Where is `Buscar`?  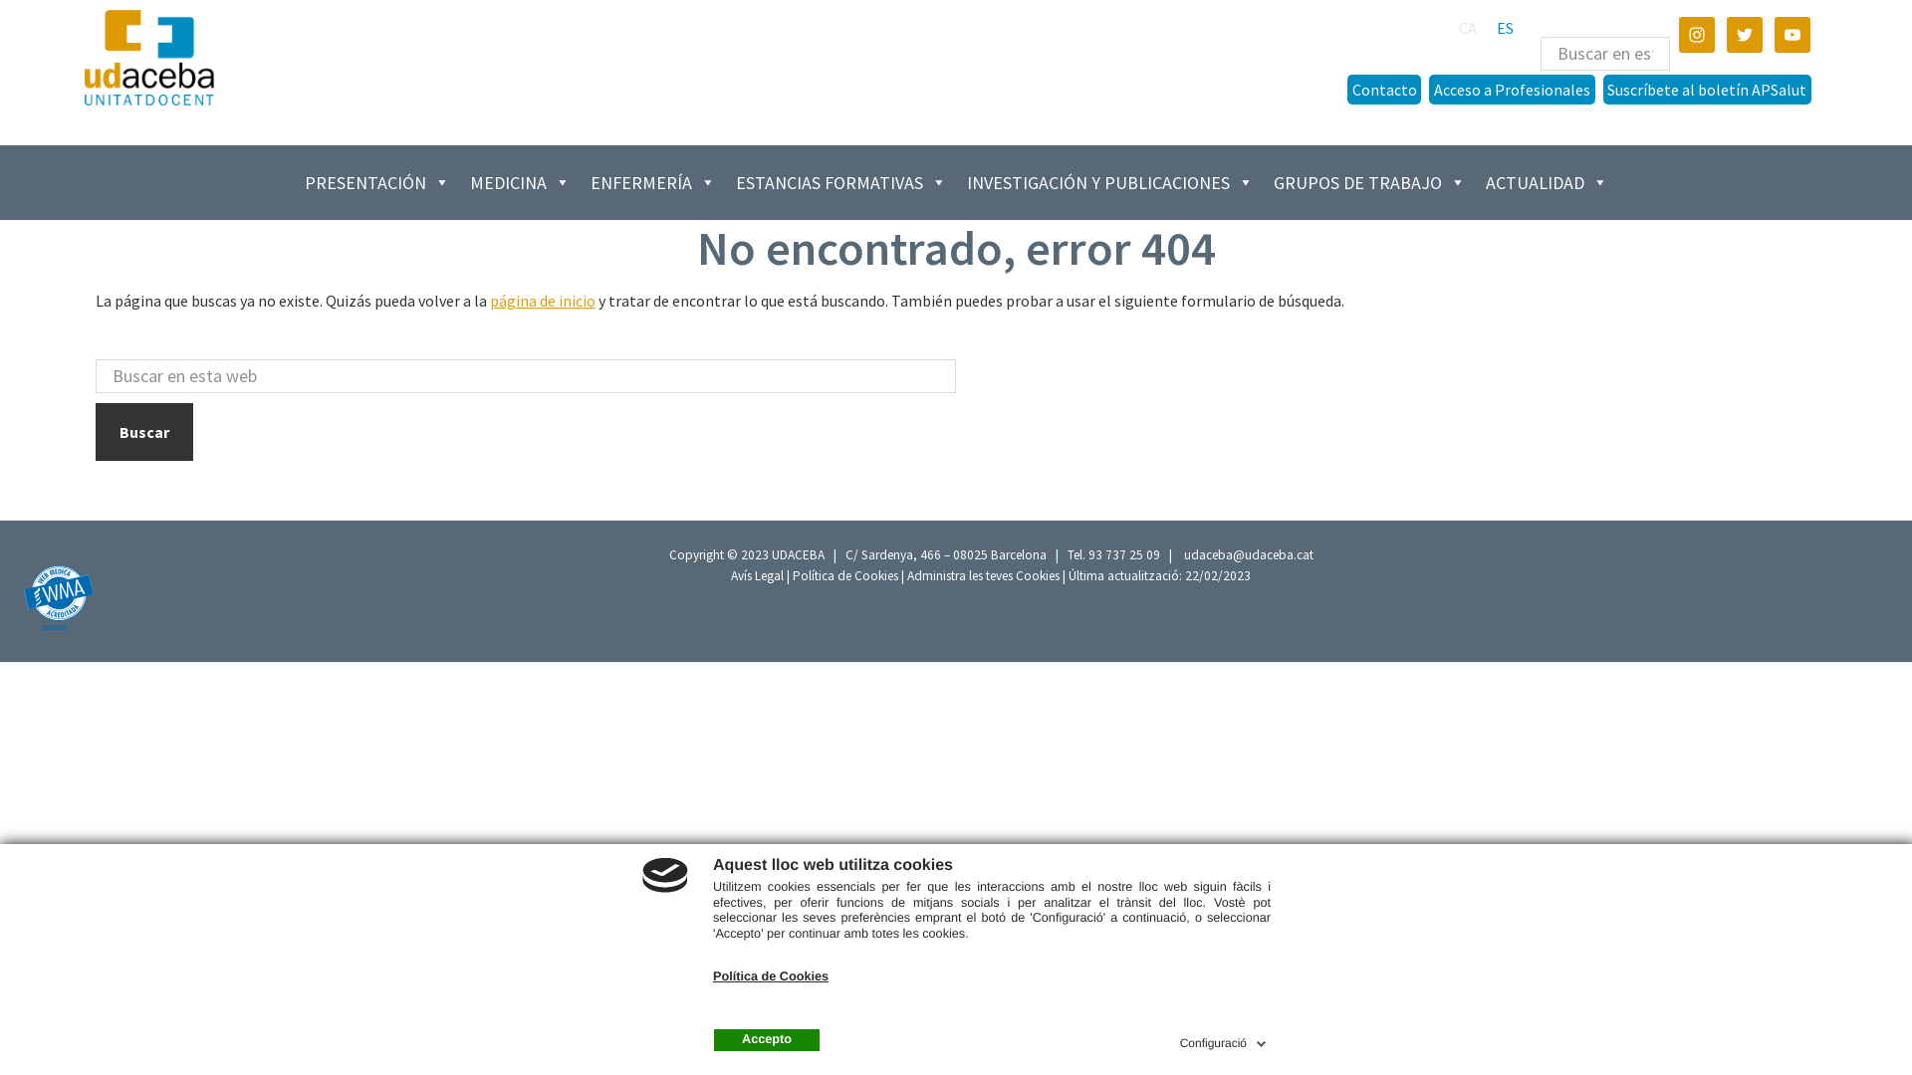 Buscar is located at coordinates (144, 431).